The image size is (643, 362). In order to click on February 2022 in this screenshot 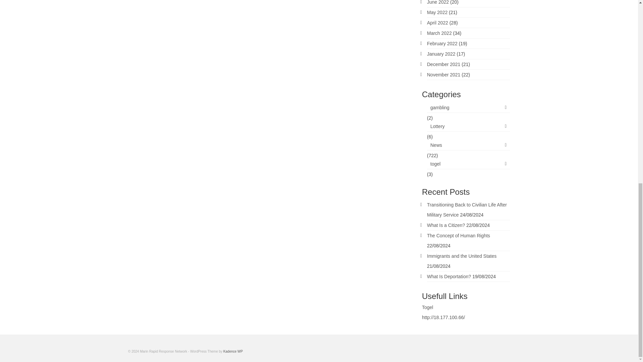, I will do `click(442, 44)`.